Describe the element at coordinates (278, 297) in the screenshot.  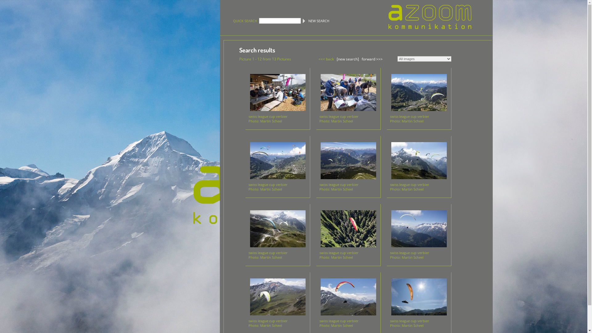
I see `Paragliding: swiss league cup verbier` at that location.